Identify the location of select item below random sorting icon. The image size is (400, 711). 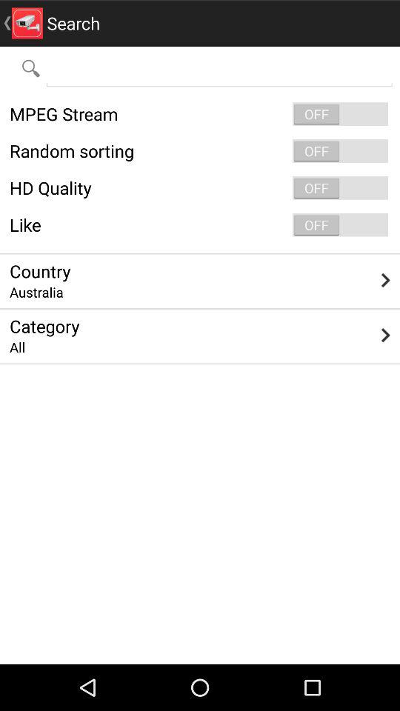
(200, 188).